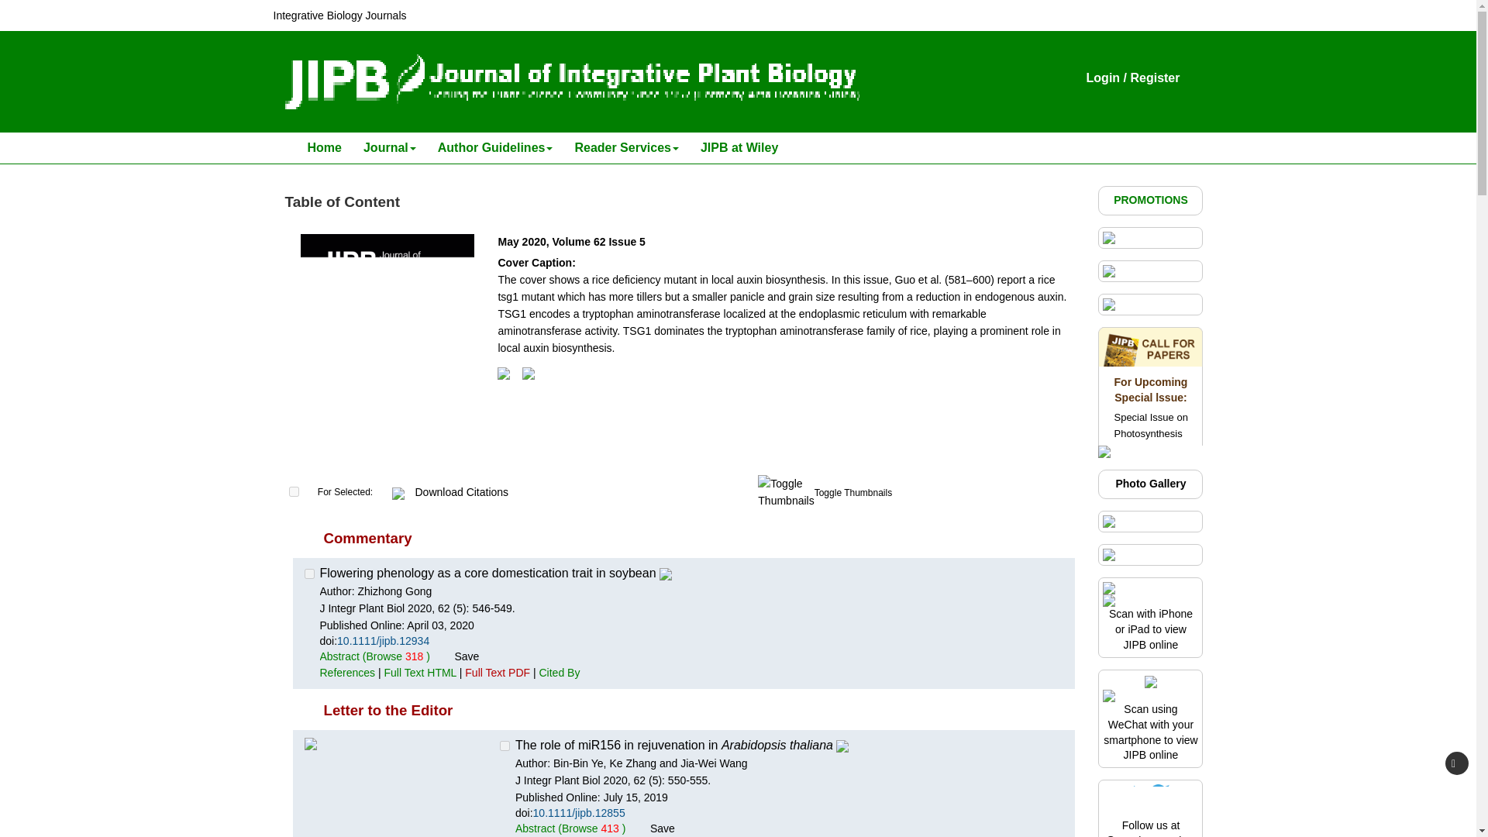 This screenshot has width=1488, height=837. I want to click on on, so click(293, 491).